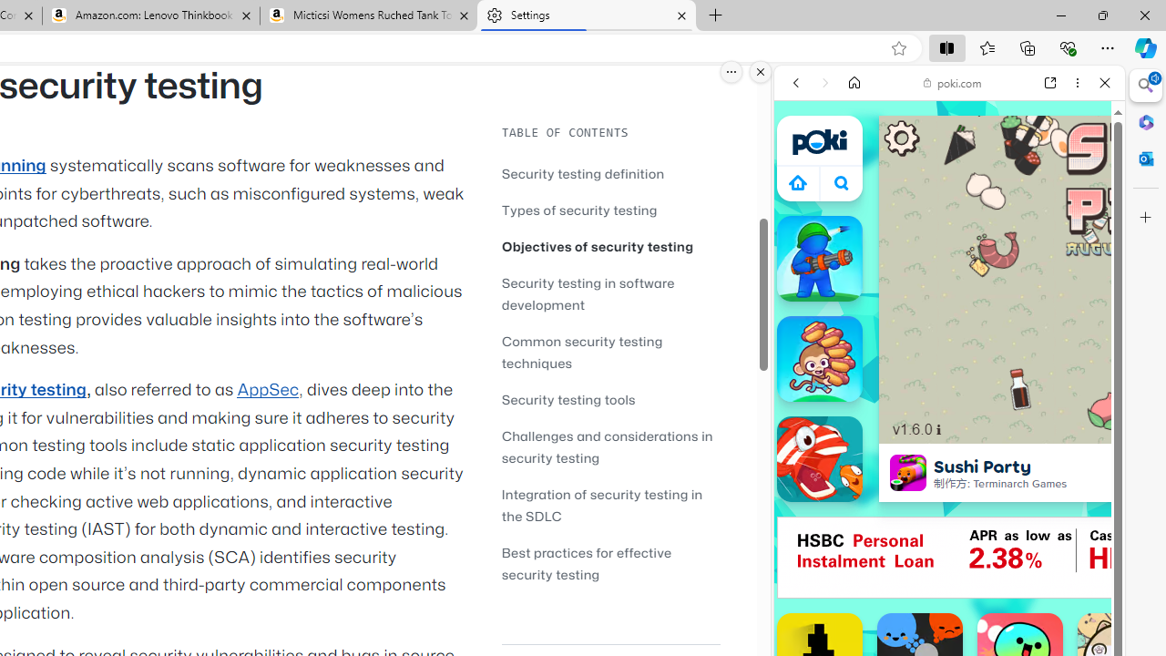 The width and height of the screenshot is (1166, 656). Describe the element at coordinates (949, 561) in the screenshot. I see `Io Games` at that location.